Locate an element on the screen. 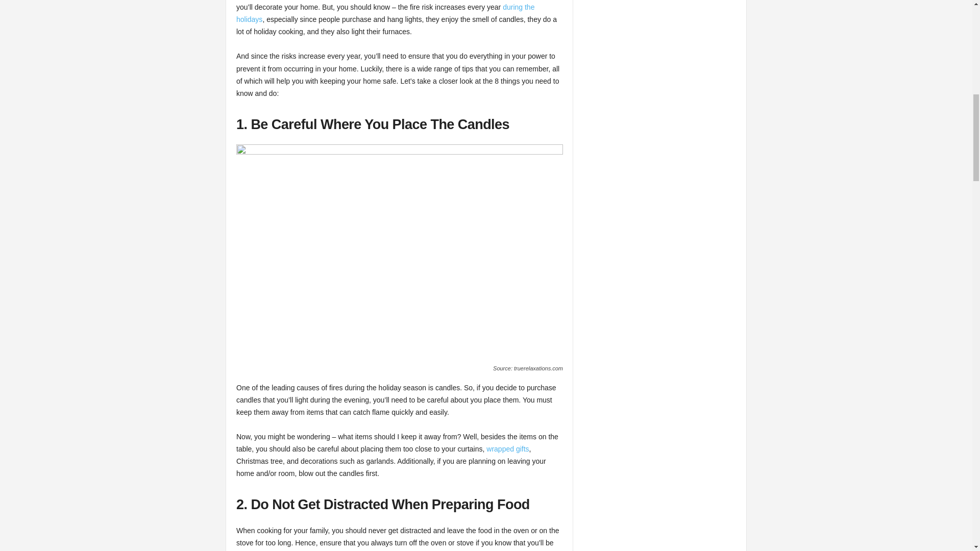  during the holidays is located at coordinates (385, 13).